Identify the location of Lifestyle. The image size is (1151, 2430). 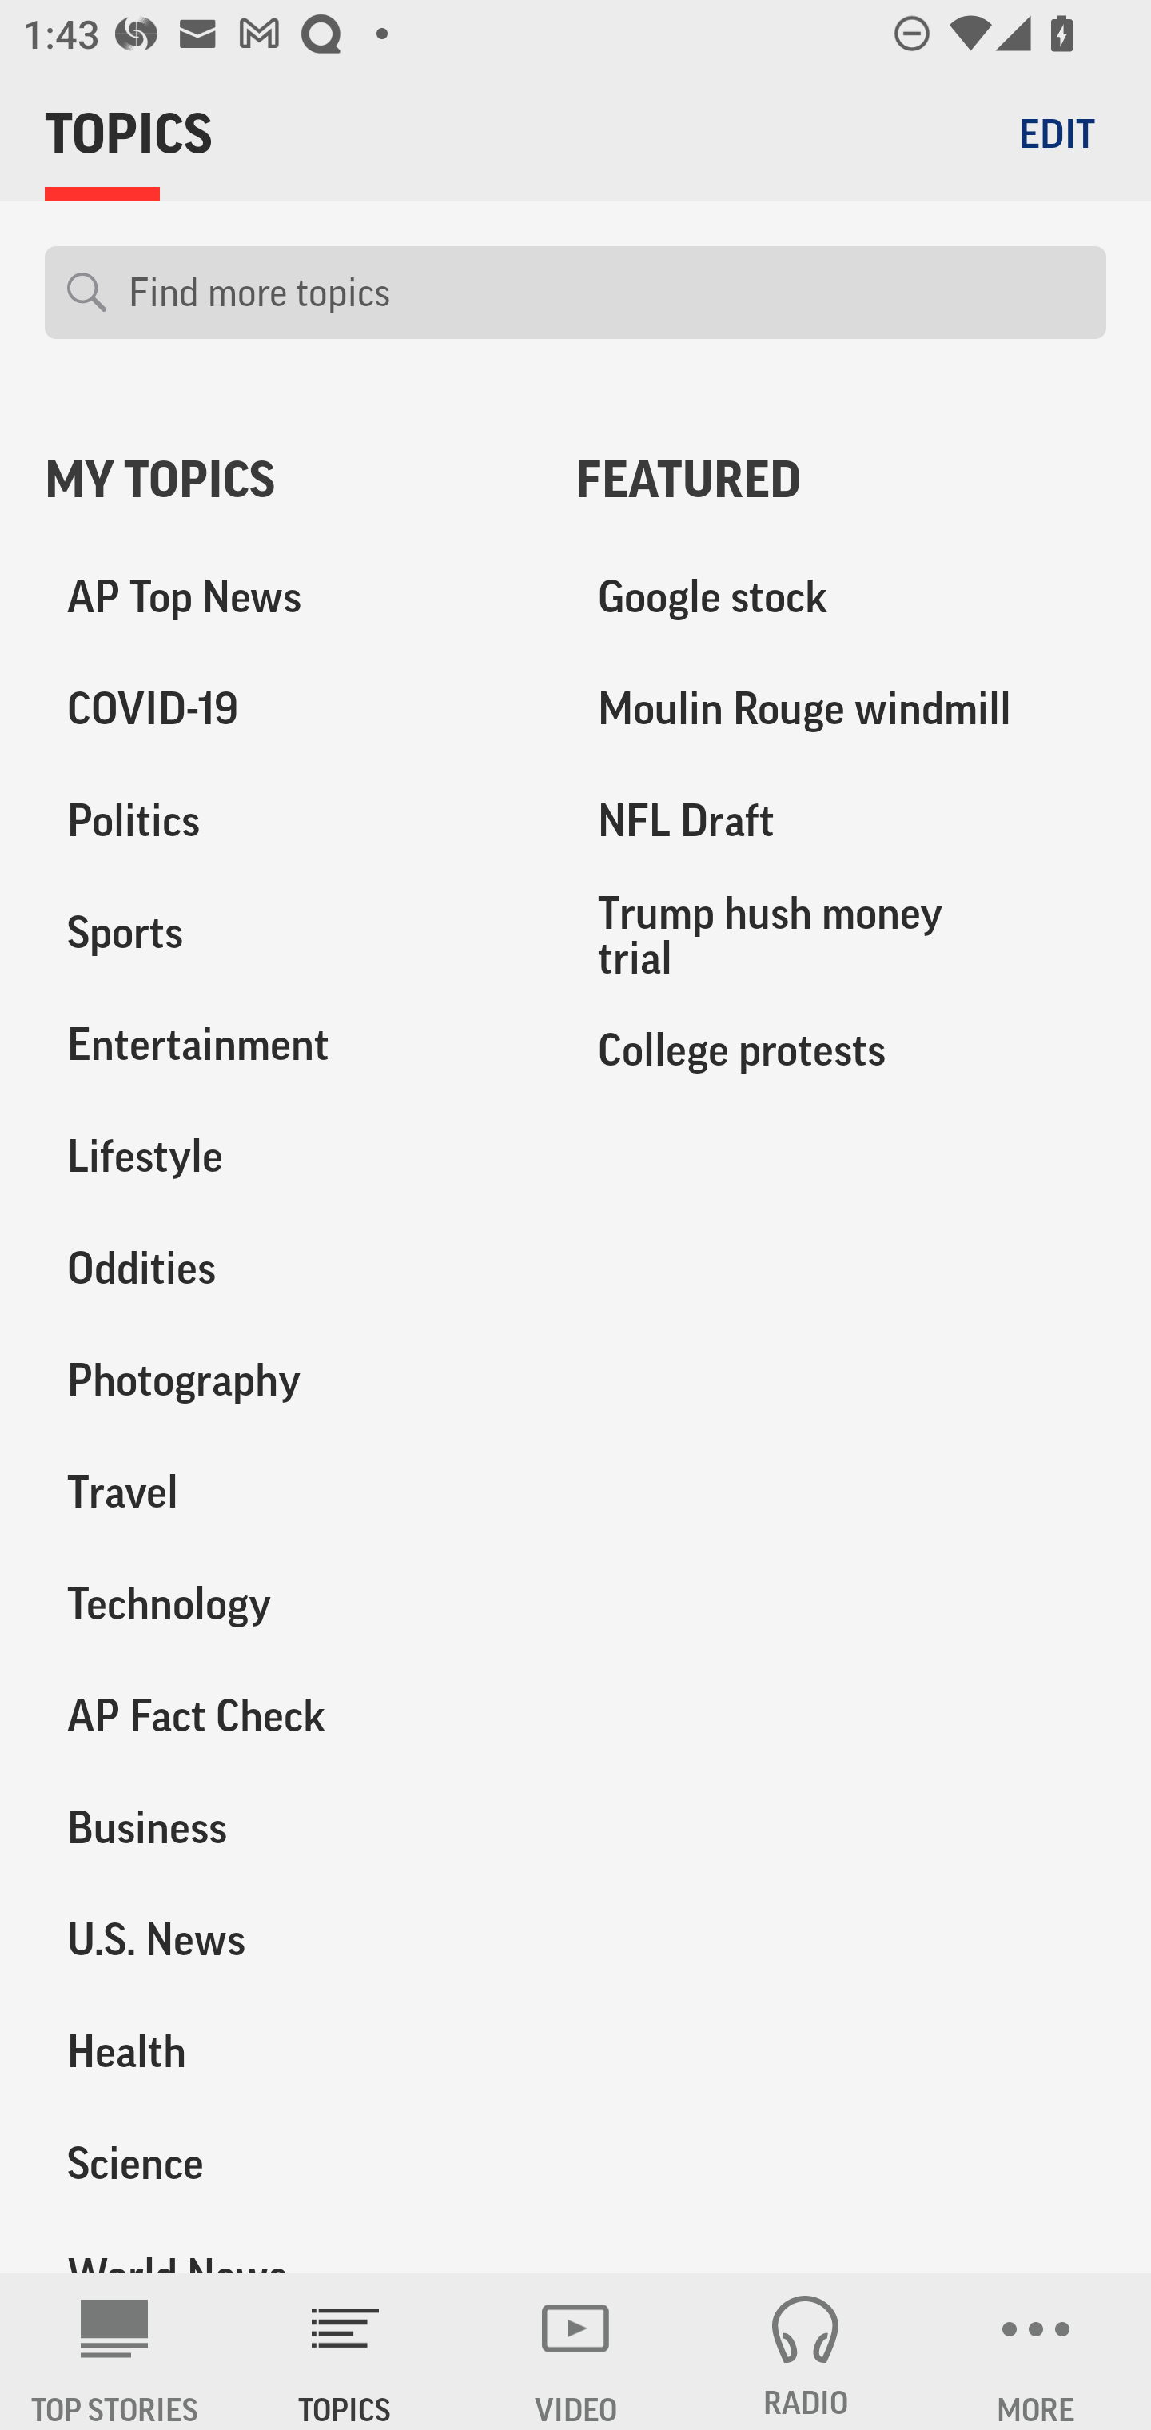
(288, 1156).